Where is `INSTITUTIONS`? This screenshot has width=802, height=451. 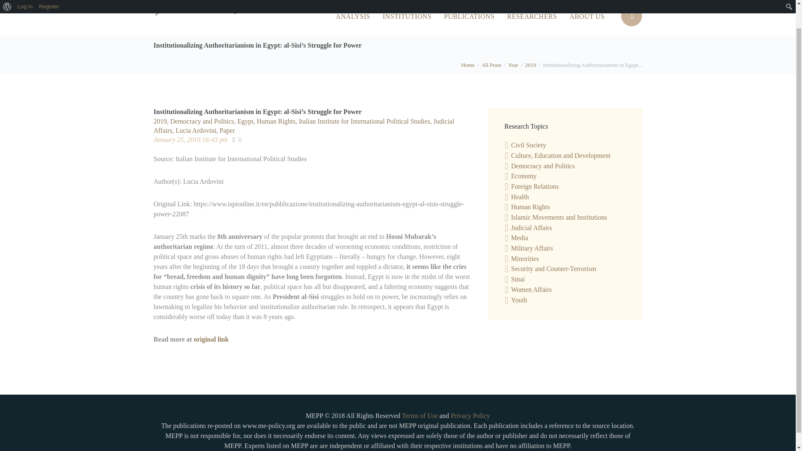 INSTITUTIONS is located at coordinates (407, 17).